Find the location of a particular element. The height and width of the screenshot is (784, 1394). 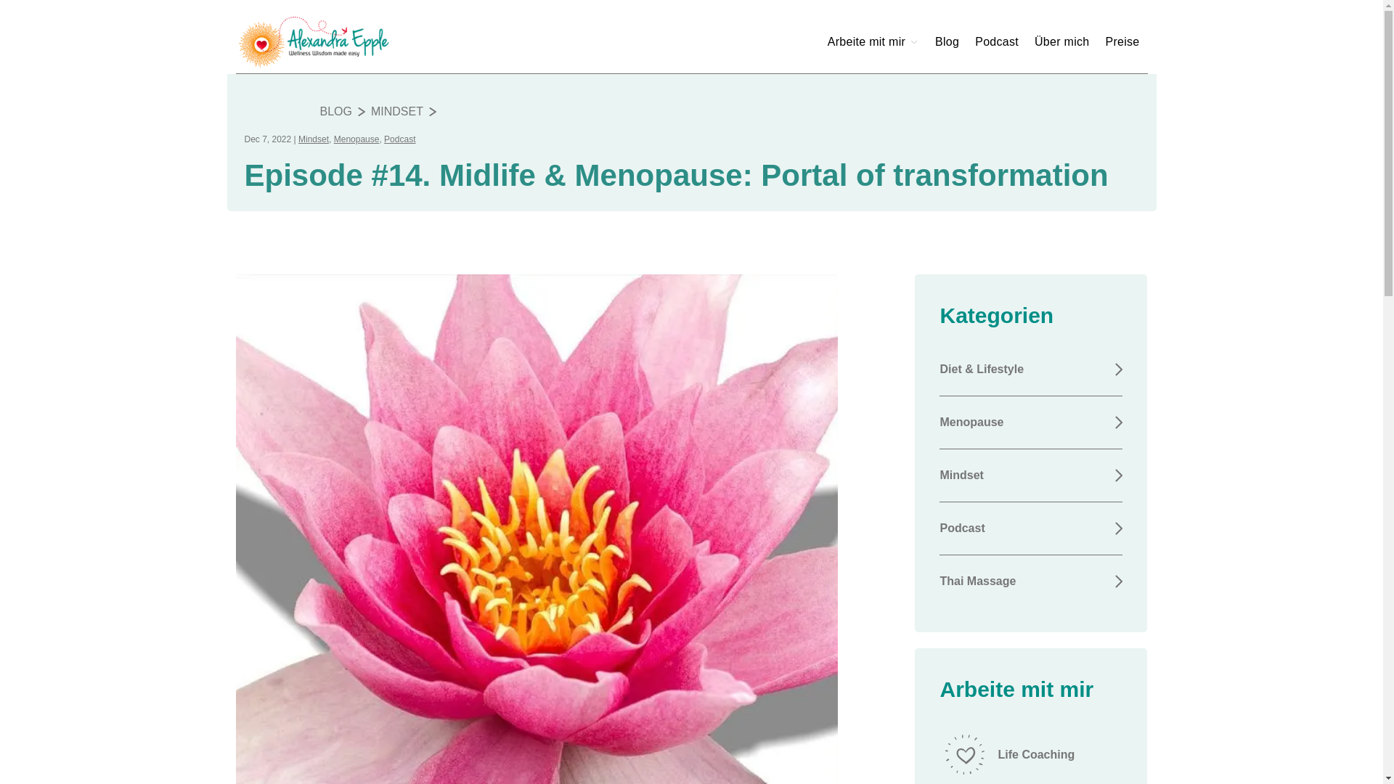

Mindset is located at coordinates (314, 139).